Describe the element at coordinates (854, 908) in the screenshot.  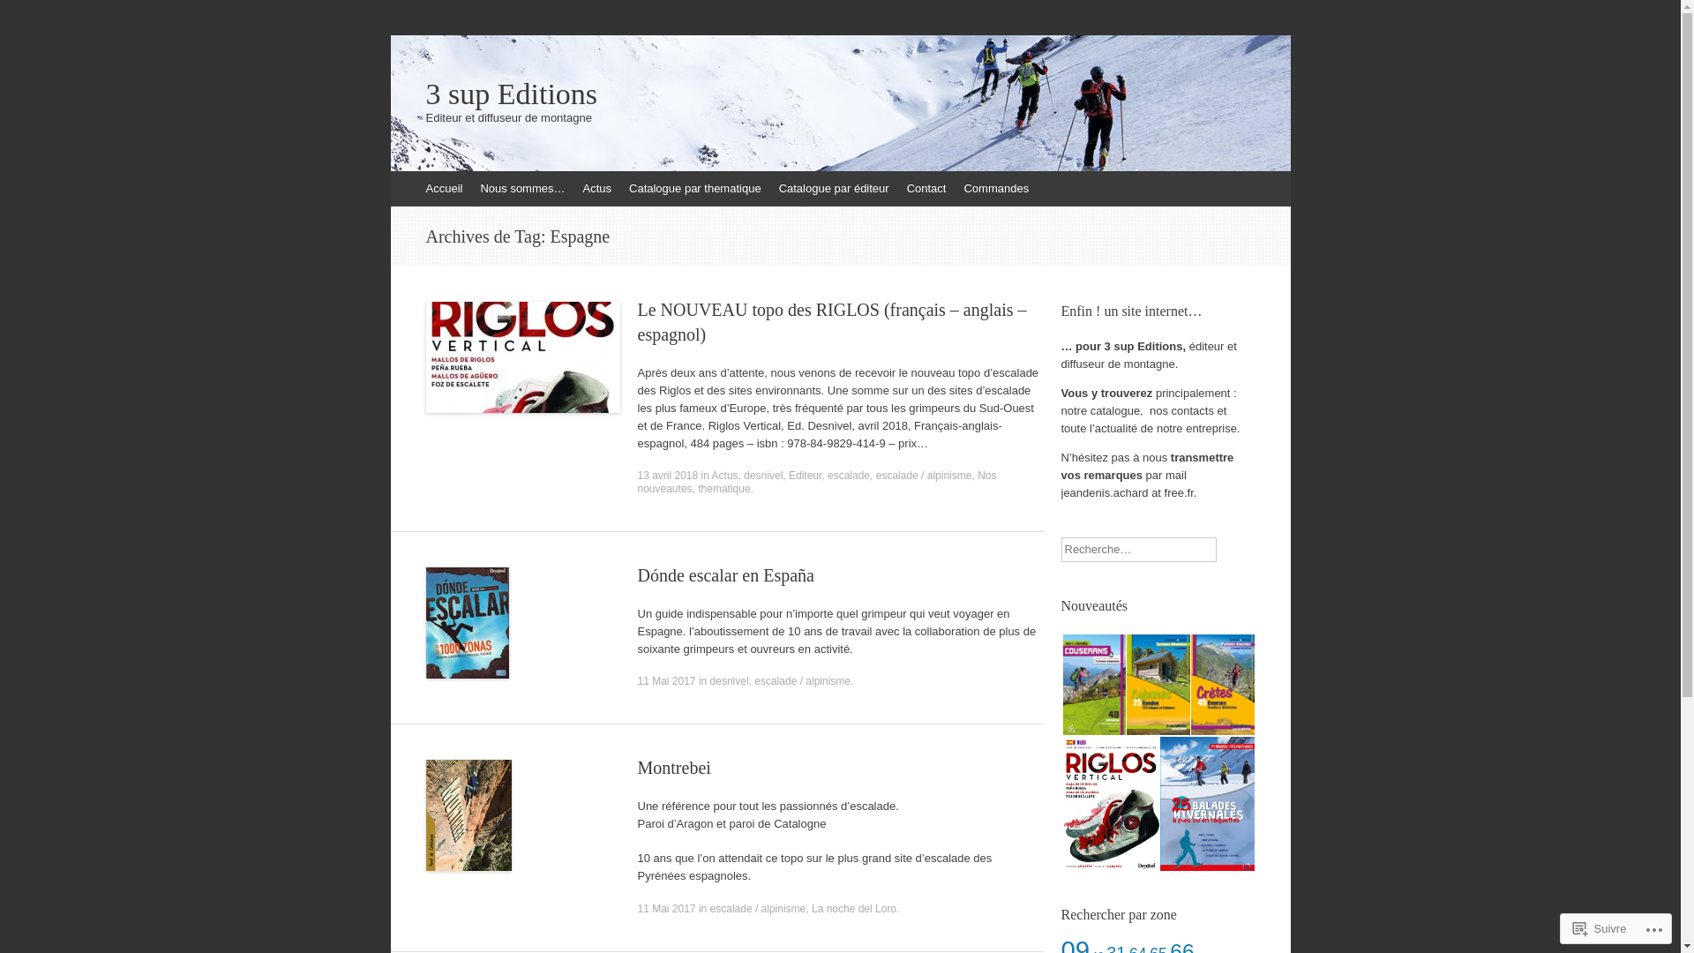
I see `La noche del Loro` at that location.